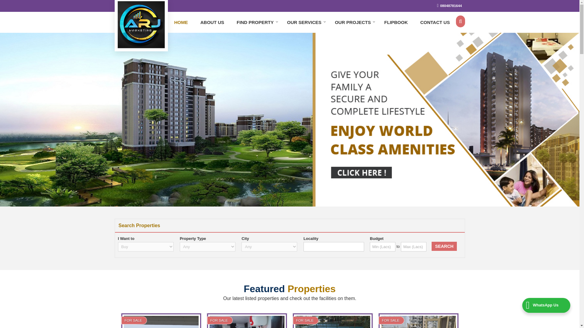 The height and width of the screenshot is (328, 584). I want to click on SEARCH, so click(444, 246).